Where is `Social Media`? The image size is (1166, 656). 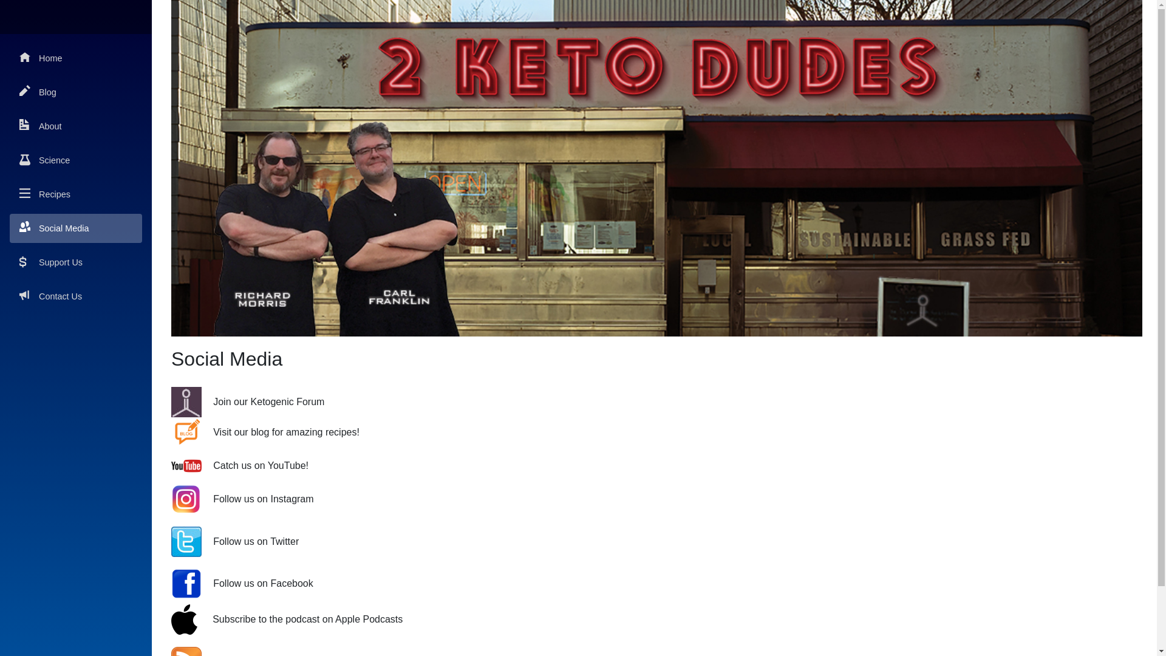 Social Media is located at coordinates (76, 228).